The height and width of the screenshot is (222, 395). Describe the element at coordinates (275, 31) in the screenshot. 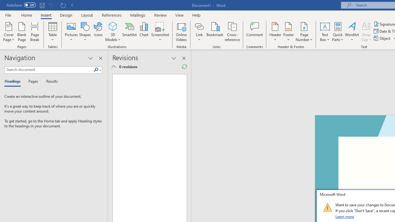

I see `Header` at that location.